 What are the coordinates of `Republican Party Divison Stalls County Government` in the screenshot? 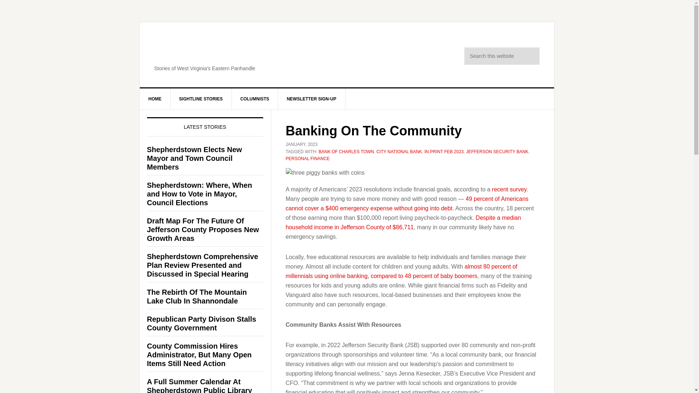 It's located at (202, 323).